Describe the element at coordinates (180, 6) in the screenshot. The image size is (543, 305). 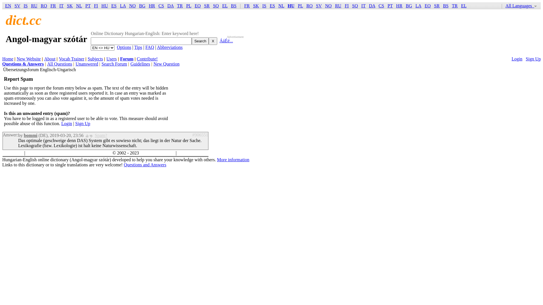
I see `TR` at that location.